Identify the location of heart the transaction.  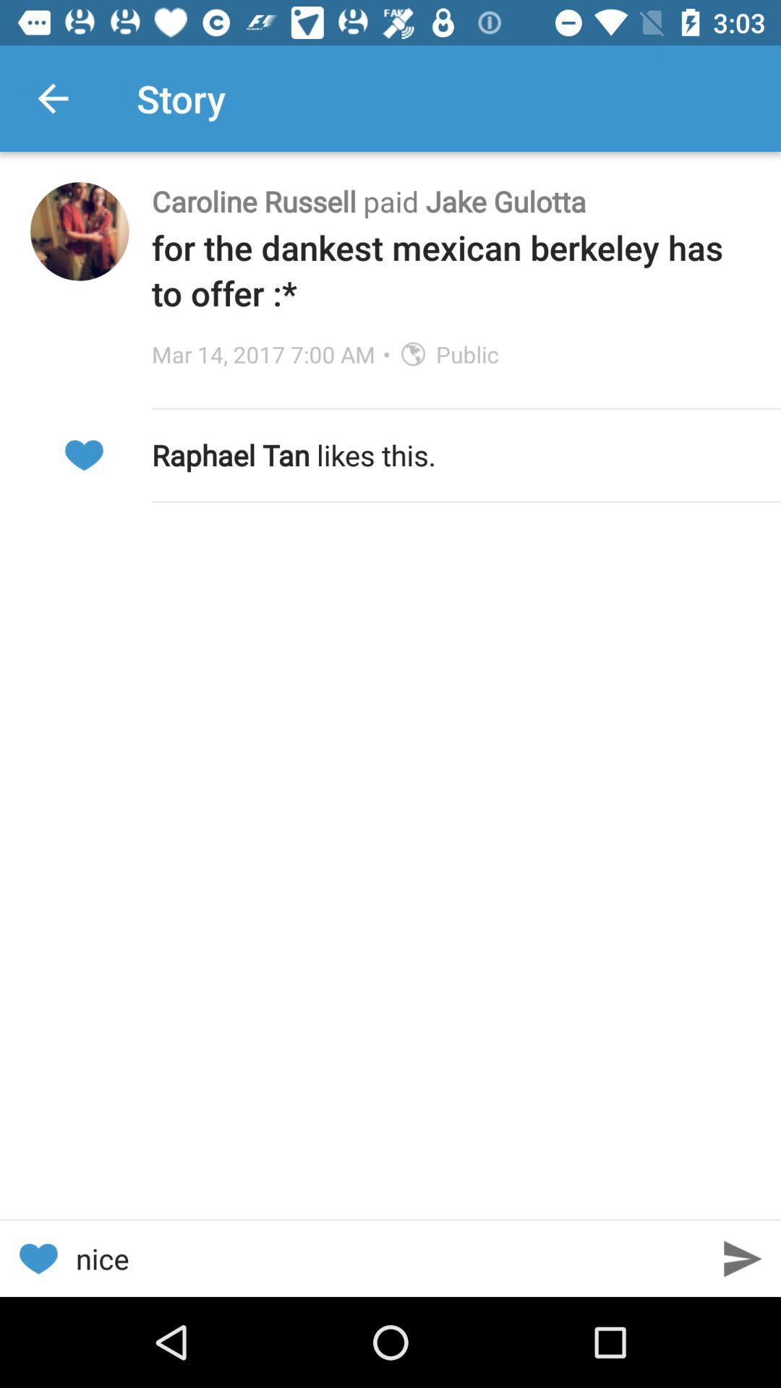
(84, 455).